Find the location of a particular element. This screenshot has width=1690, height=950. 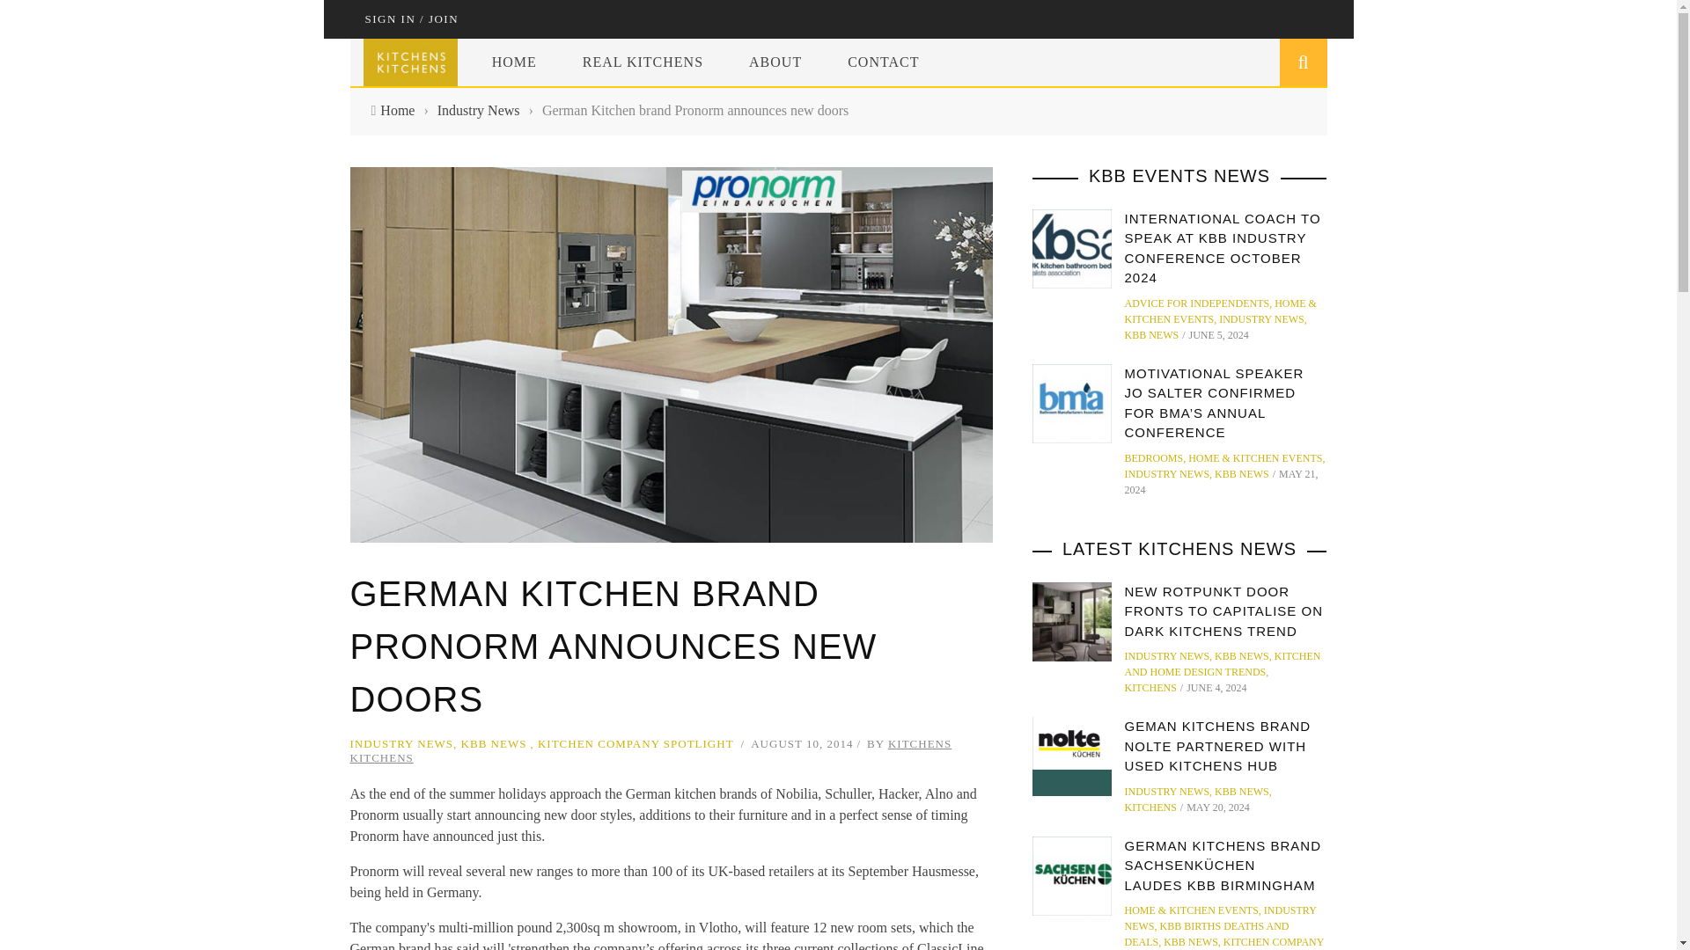

ABOUT is located at coordinates (775, 62).